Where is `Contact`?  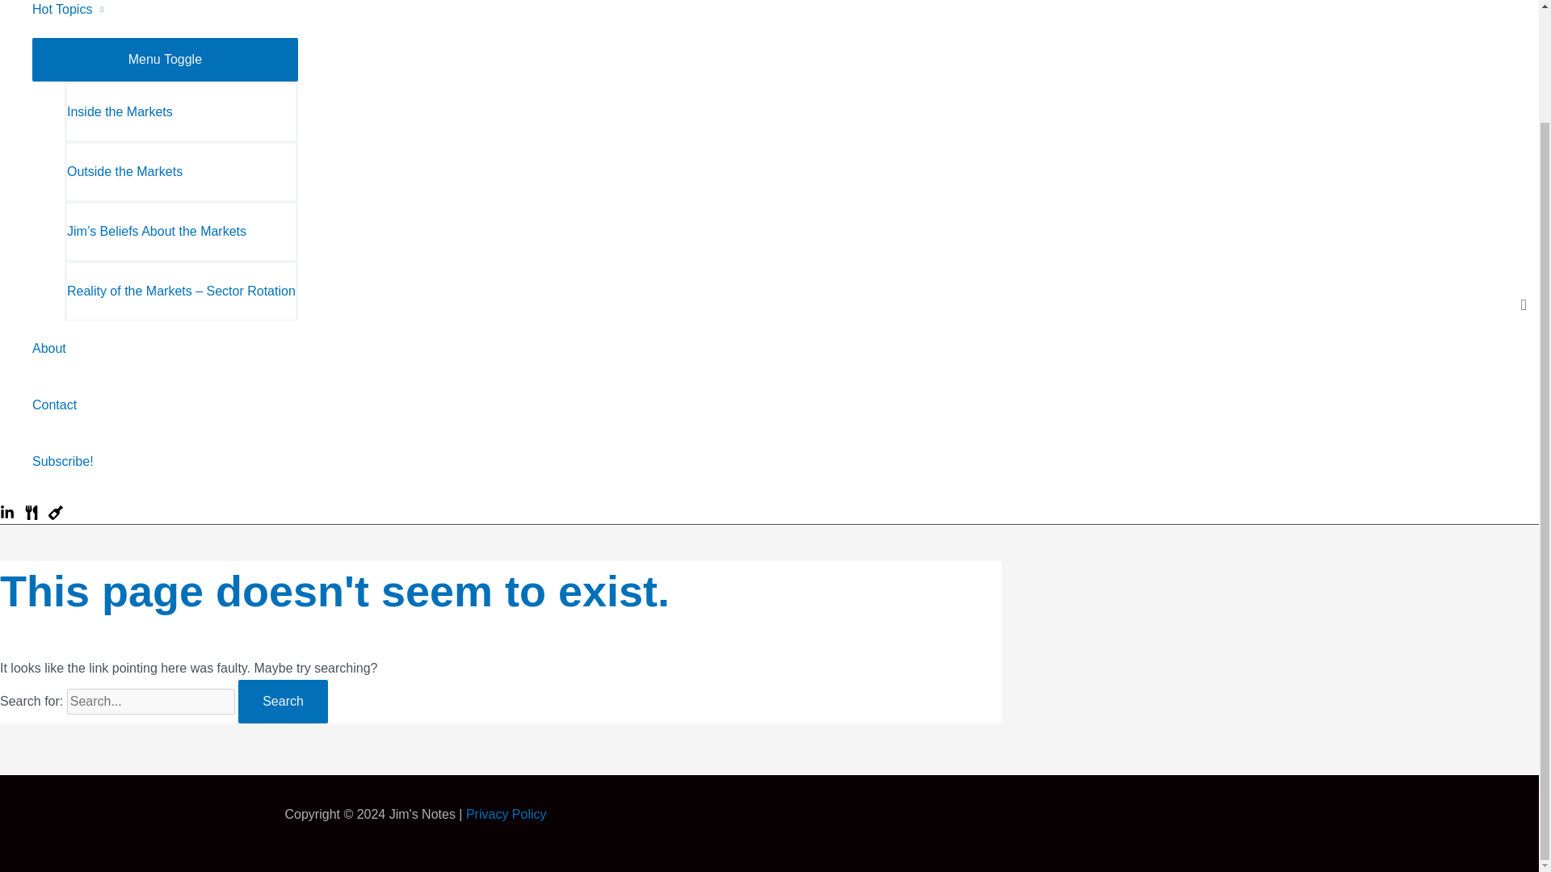 Contact is located at coordinates (165, 405).